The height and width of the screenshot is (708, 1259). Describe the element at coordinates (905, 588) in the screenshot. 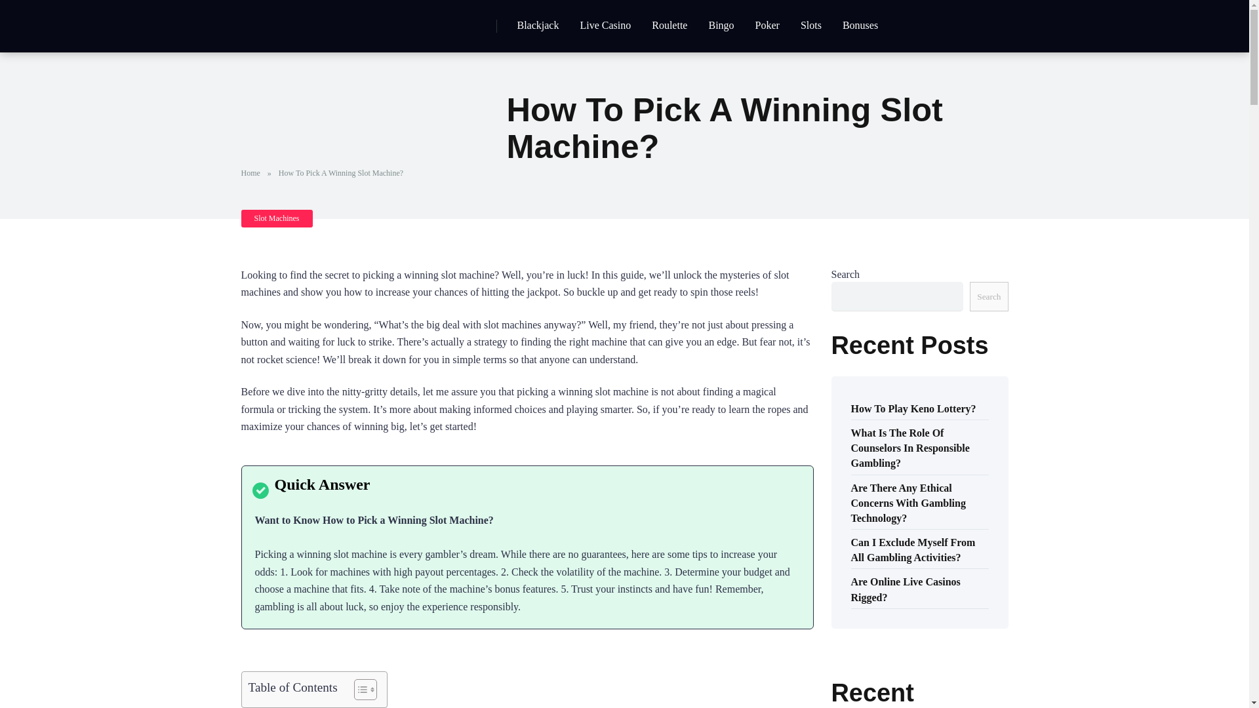

I see `Are Online Live Casinos Rigged?` at that location.